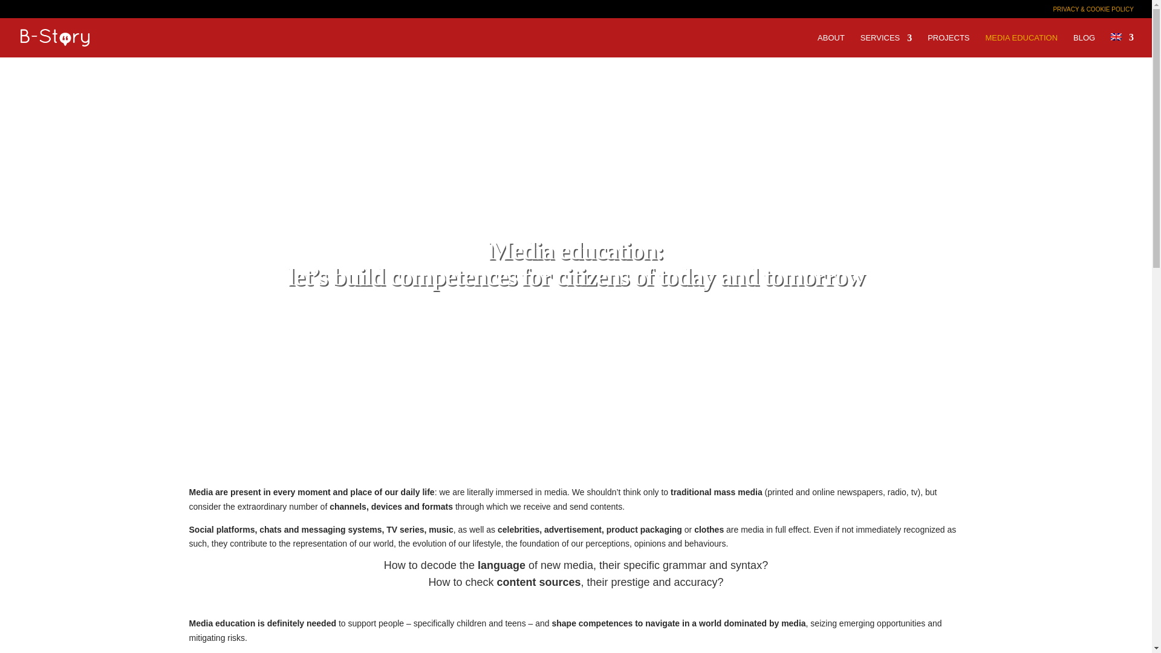 The width and height of the screenshot is (1161, 653). I want to click on MEDIA EDUCATION, so click(1021, 46).